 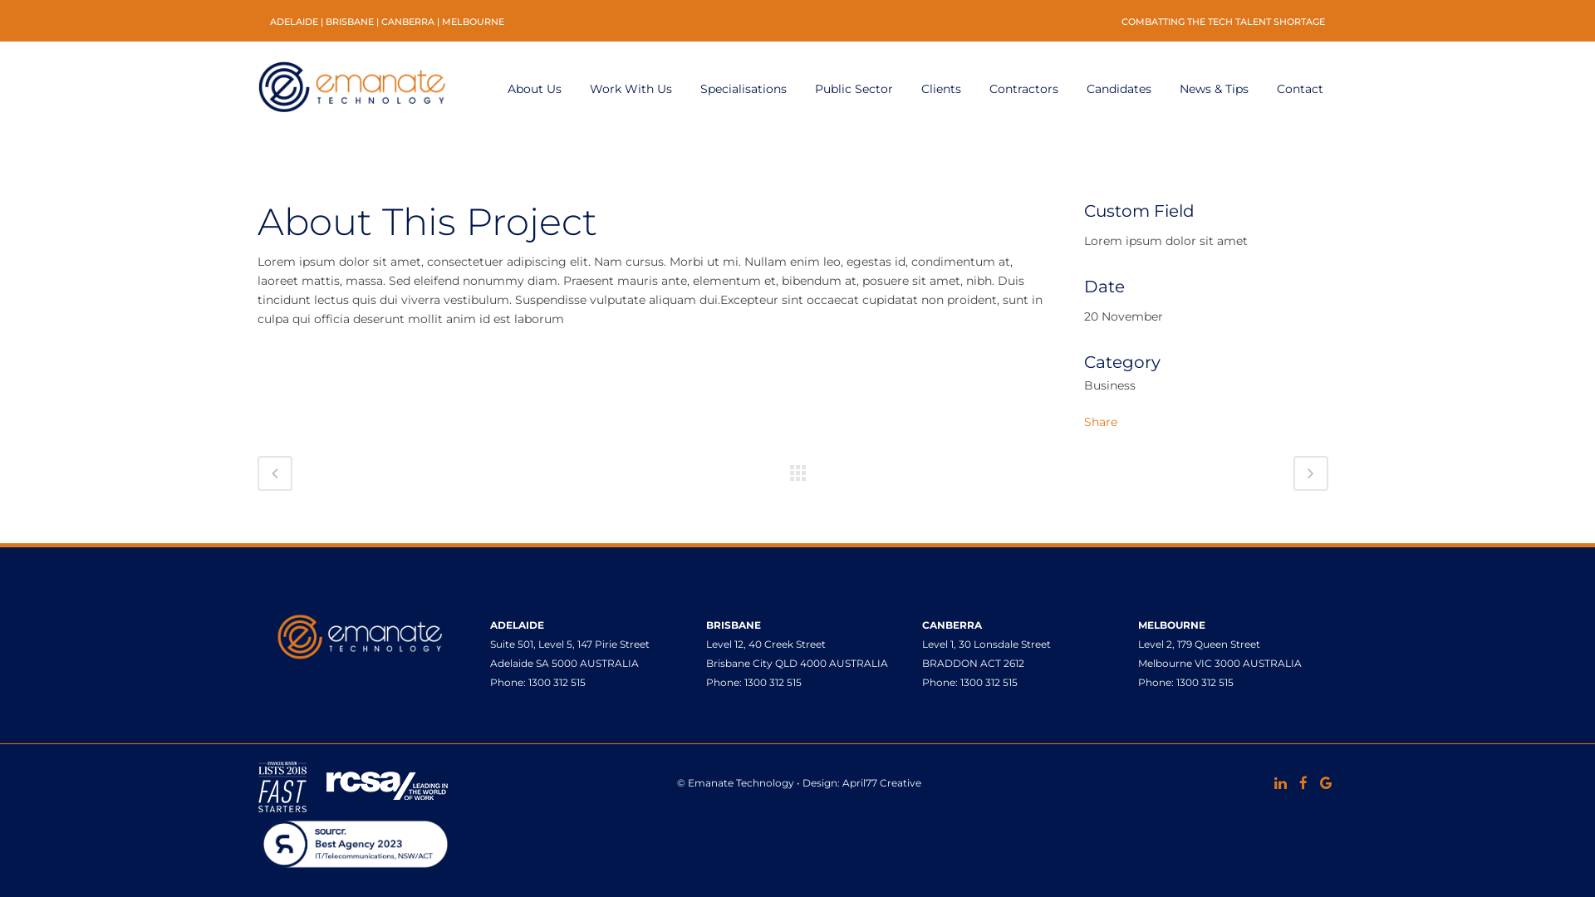 What do you see at coordinates (631, 89) in the screenshot?
I see `Work With Us` at bounding box center [631, 89].